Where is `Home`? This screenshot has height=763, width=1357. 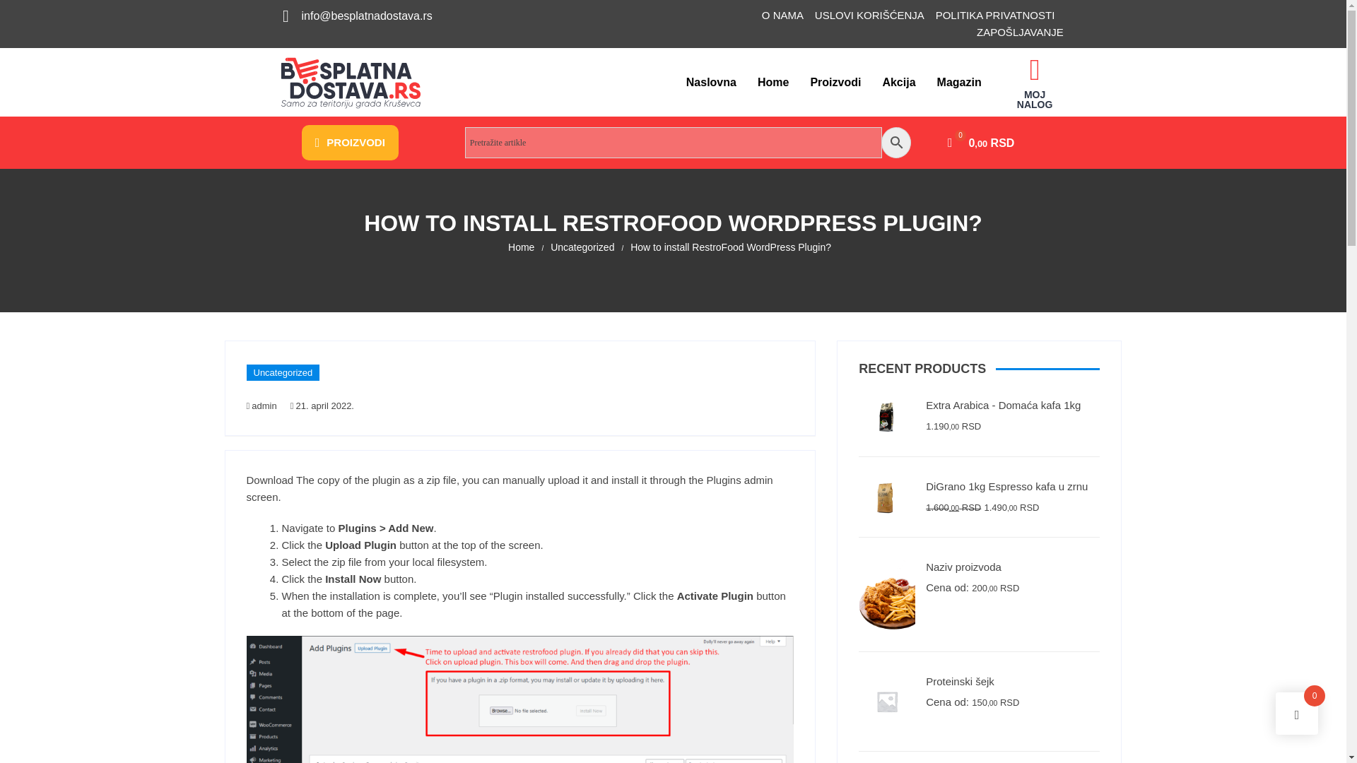 Home is located at coordinates (773, 82).